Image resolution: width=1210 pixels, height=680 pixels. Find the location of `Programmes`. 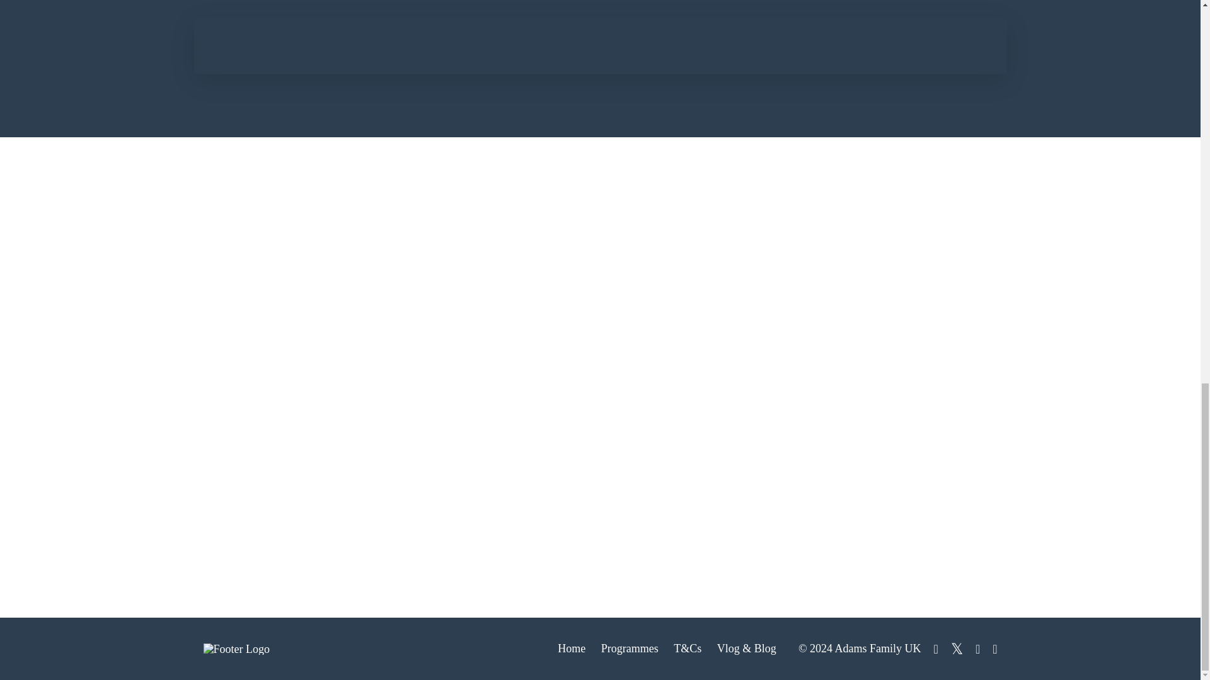

Programmes is located at coordinates (630, 649).